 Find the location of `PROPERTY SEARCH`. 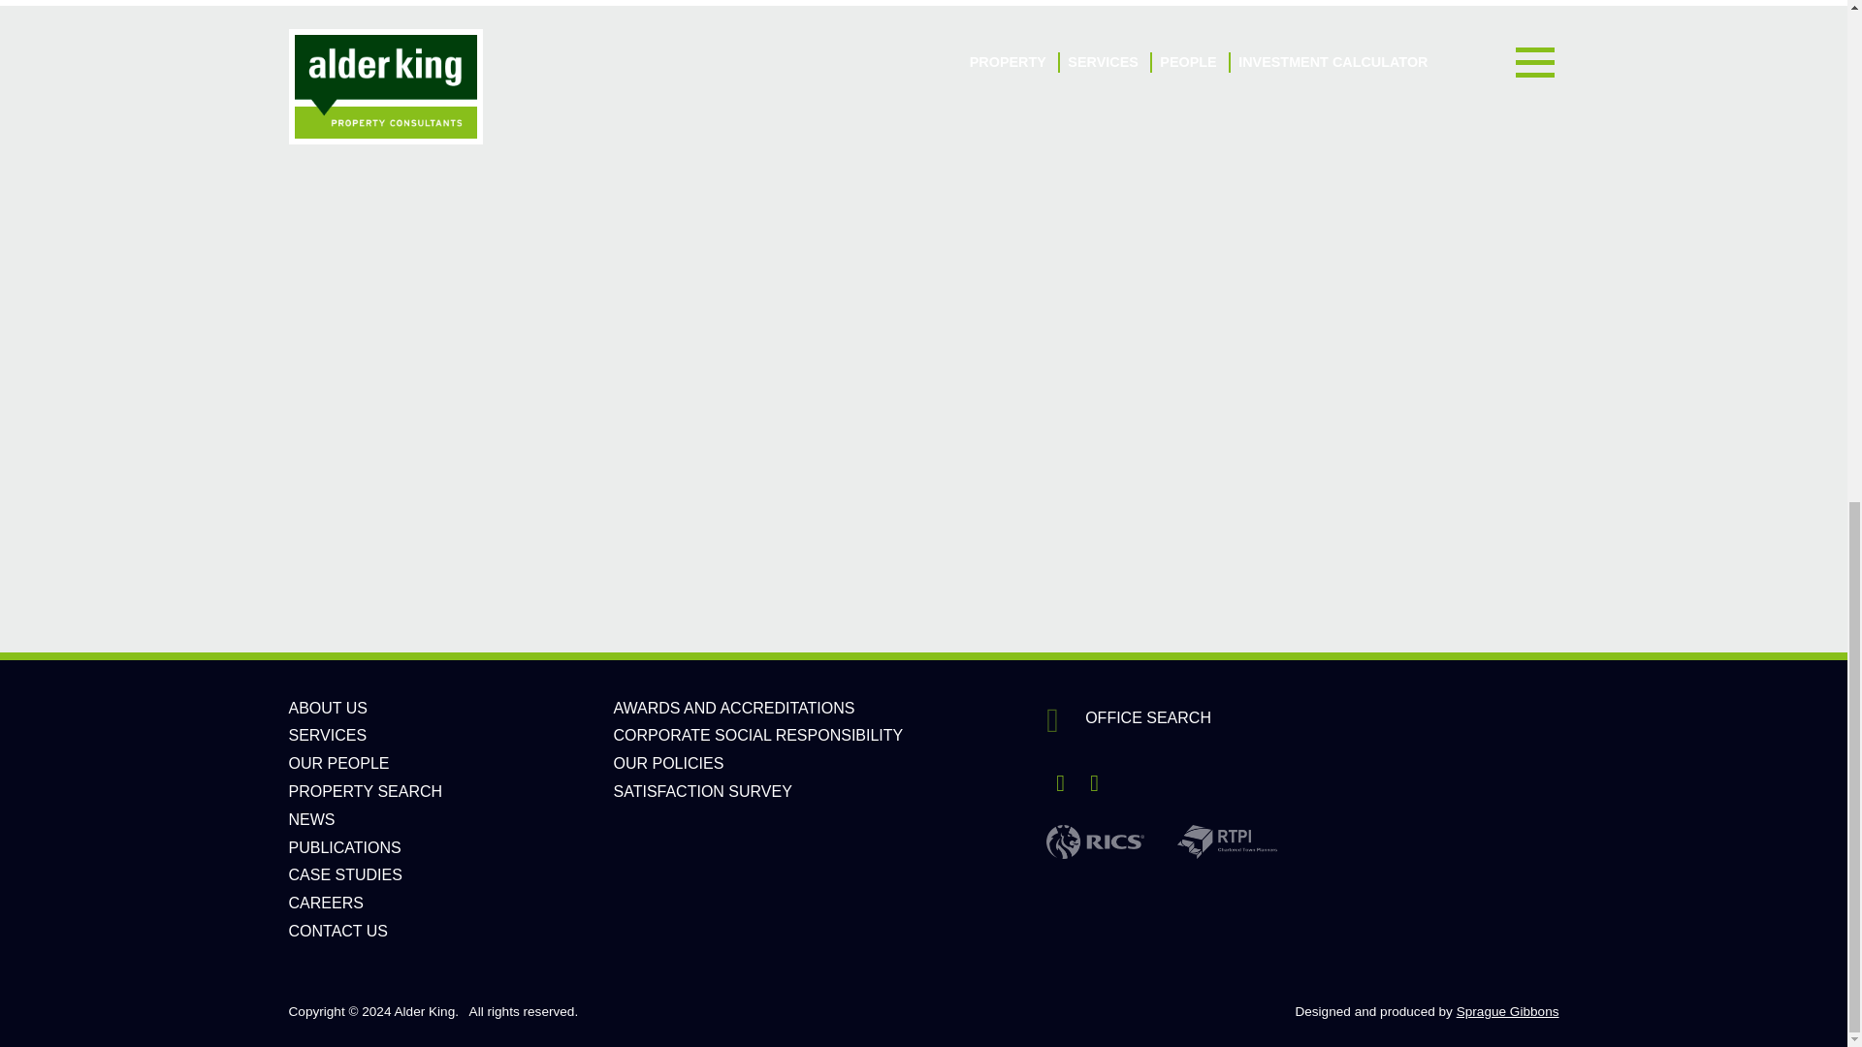

PROPERTY SEARCH is located at coordinates (365, 791).